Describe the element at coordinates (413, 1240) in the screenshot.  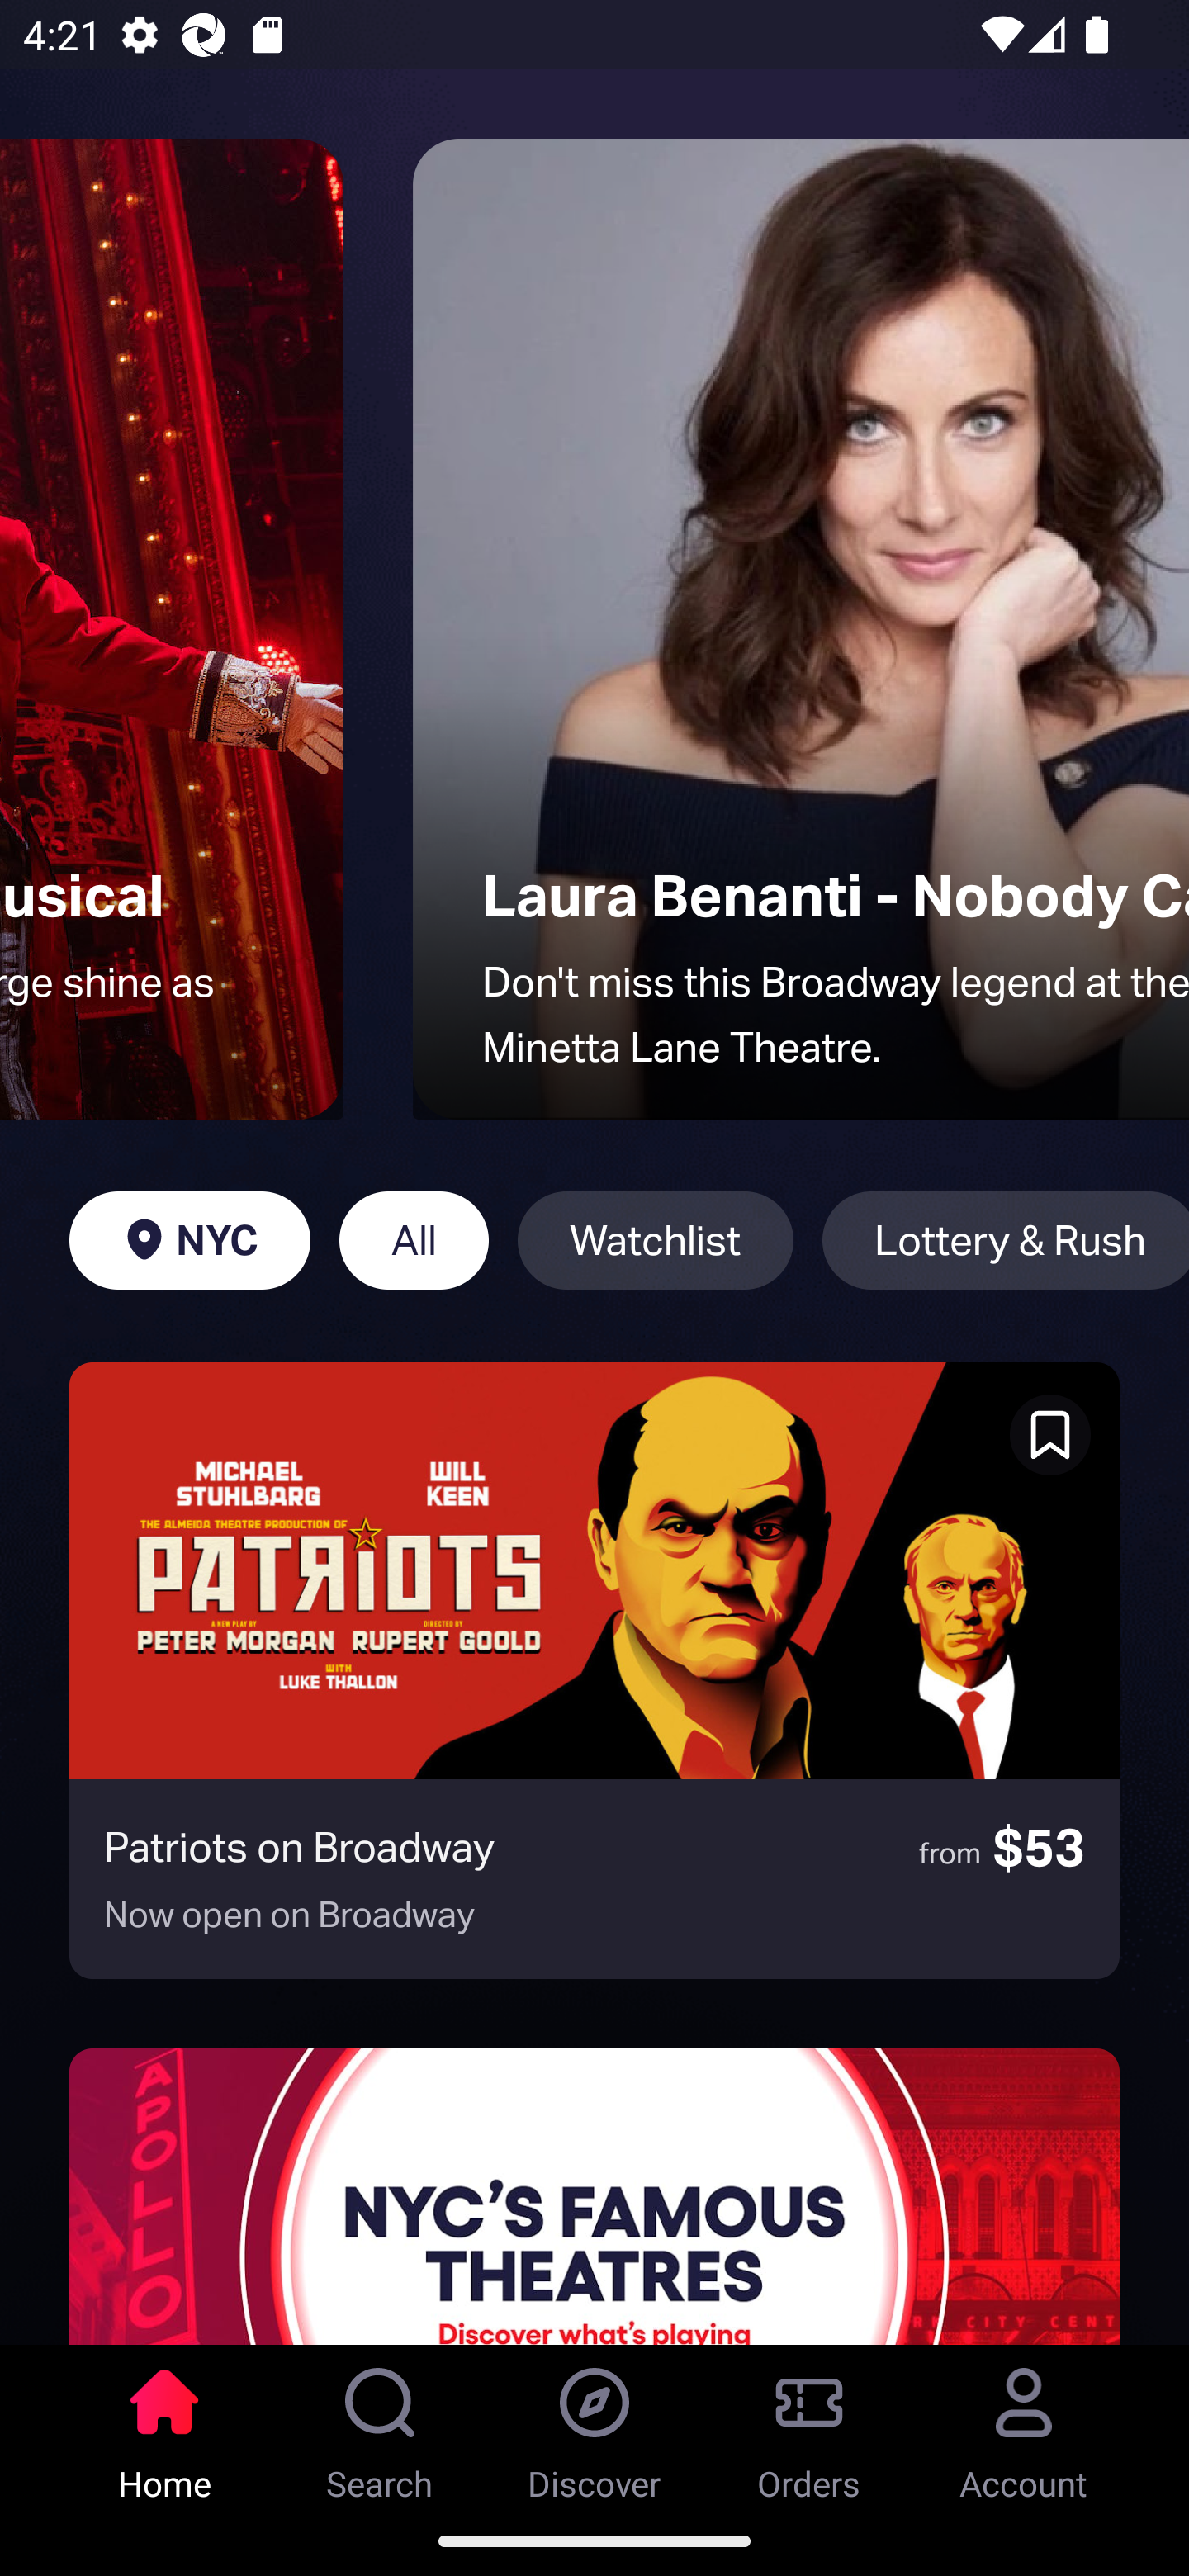
I see `All` at that location.